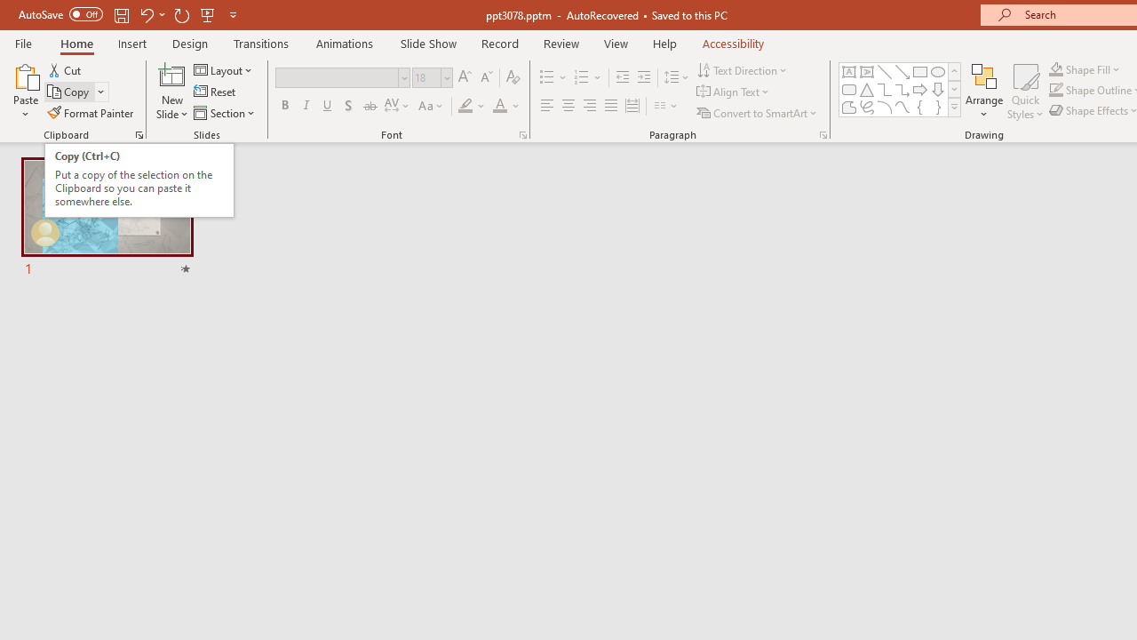 Image resolution: width=1137 pixels, height=640 pixels. Describe the element at coordinates (867, 89) in the screenshot. I see `Isosceles Triangle` at that location.